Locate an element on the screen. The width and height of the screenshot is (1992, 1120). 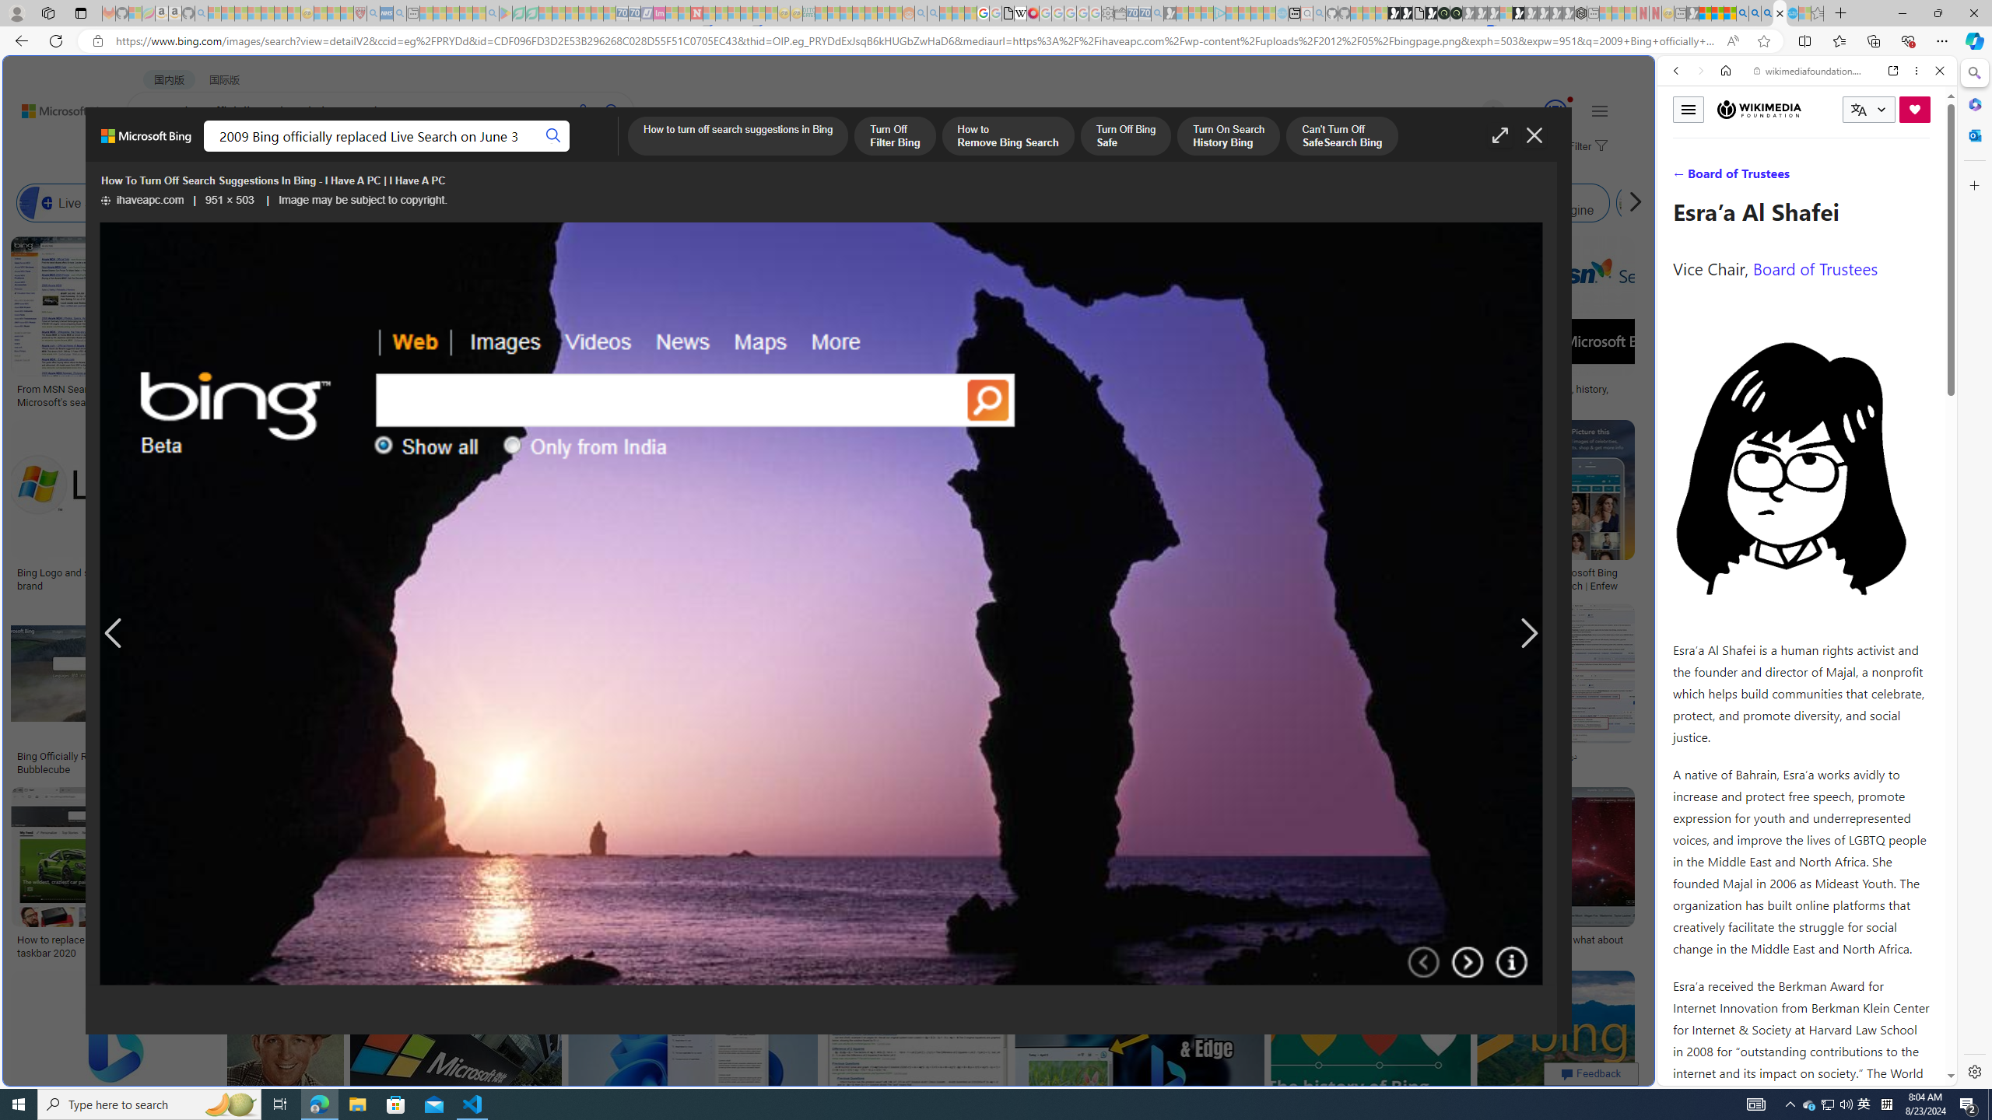
Microsoft-Report a Concern to Bing - Sleeping is located at coordinates (135, 13).